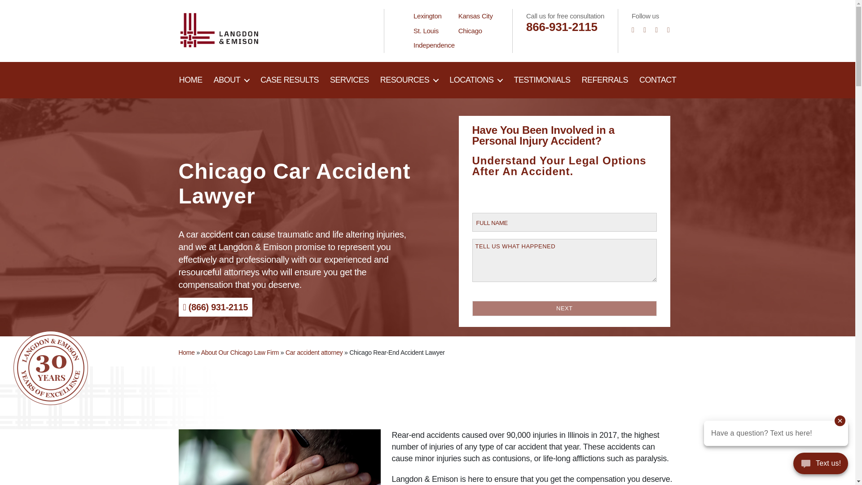 The width and height of the screenshot is (862, 485). What do you see at coordinates (427, 16) in the screenshot?
I see `Lexington` at bounding box center [427, 16].